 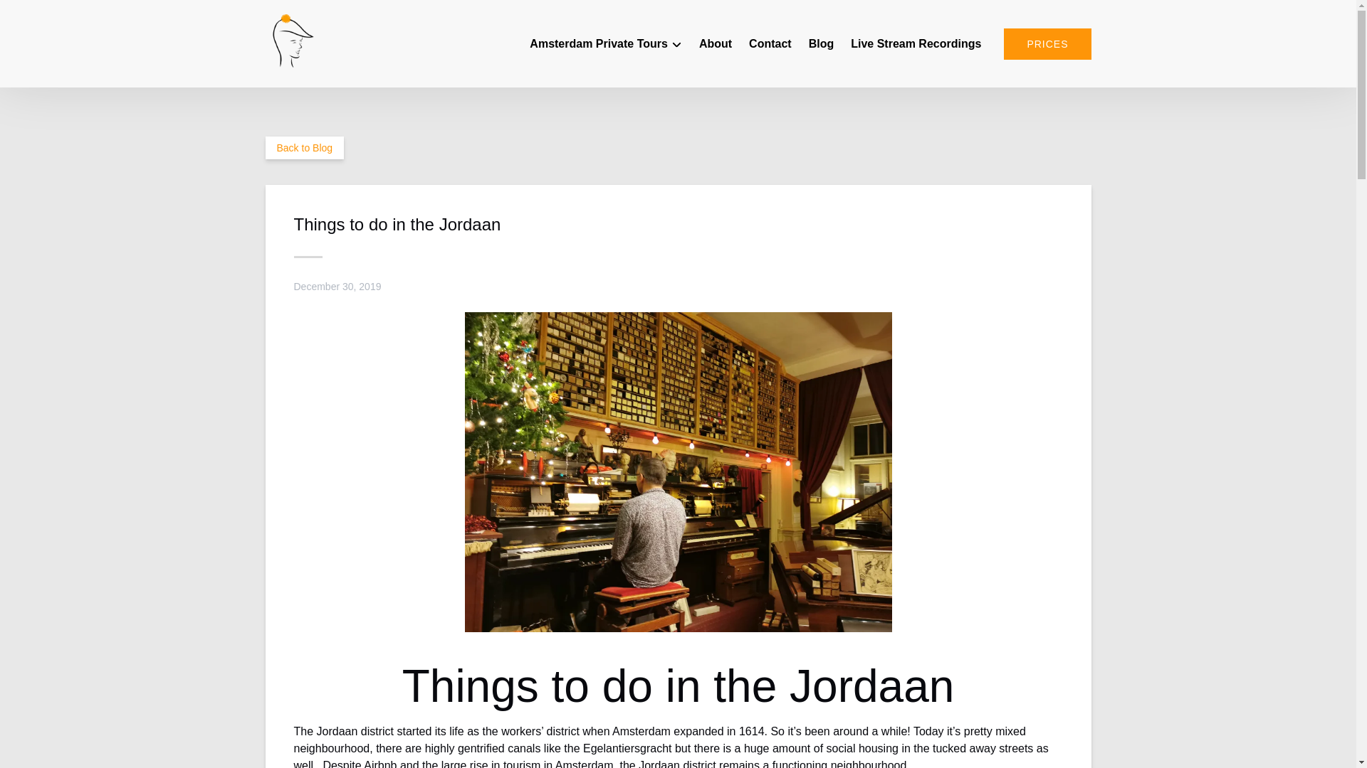 I want to click on About, so click(x=715, y=44).